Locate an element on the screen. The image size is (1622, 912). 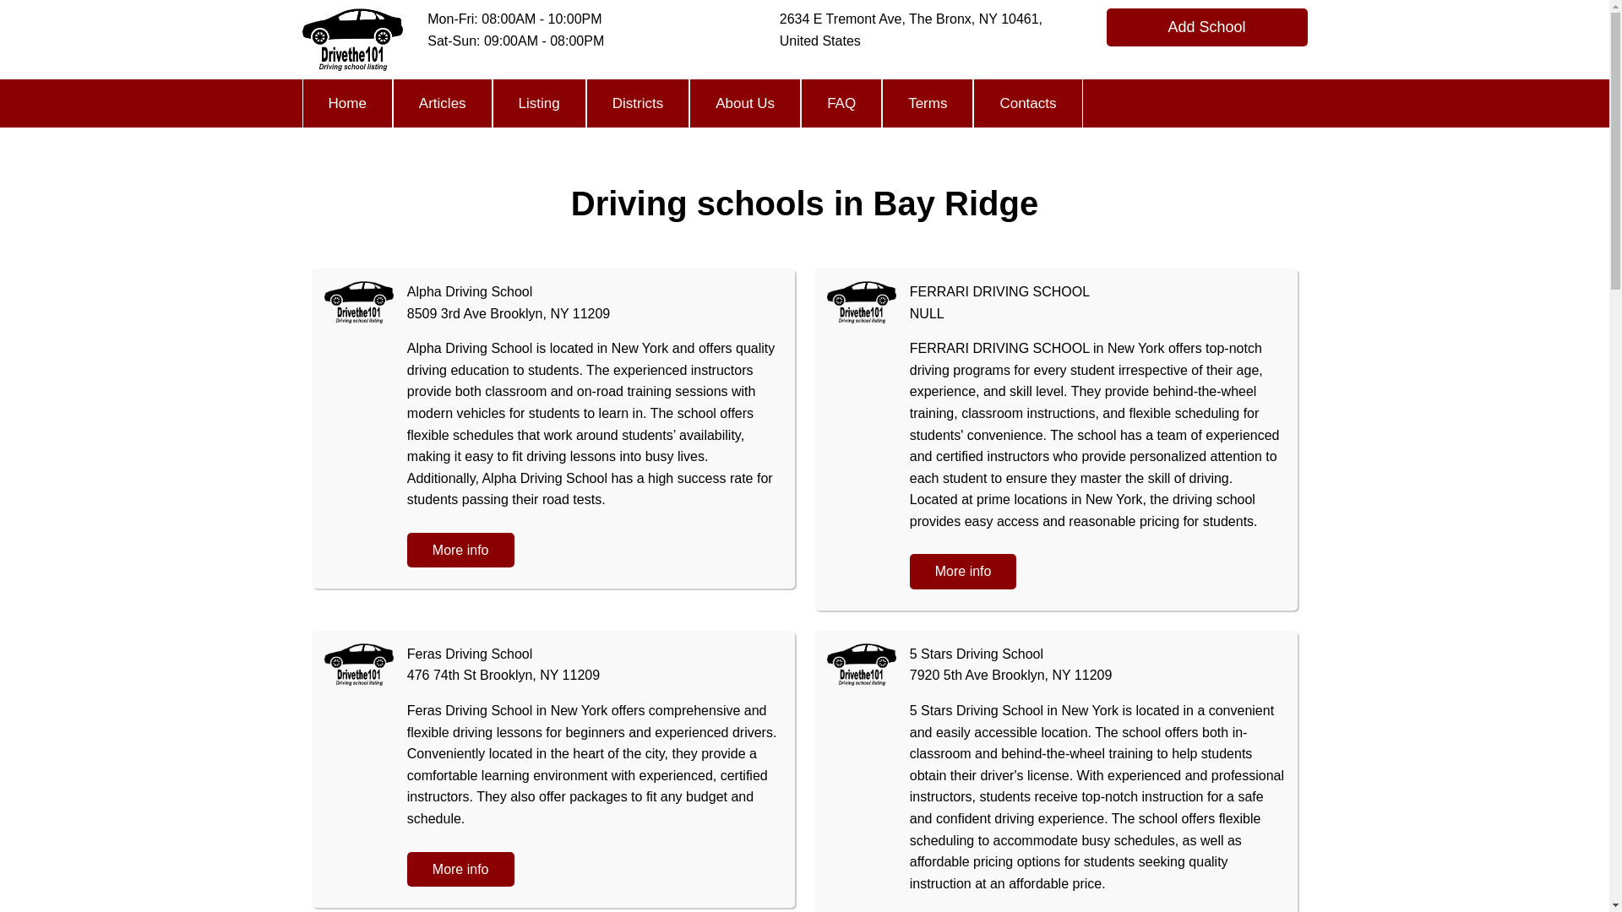
Terms is located at coordinates (928, 103).